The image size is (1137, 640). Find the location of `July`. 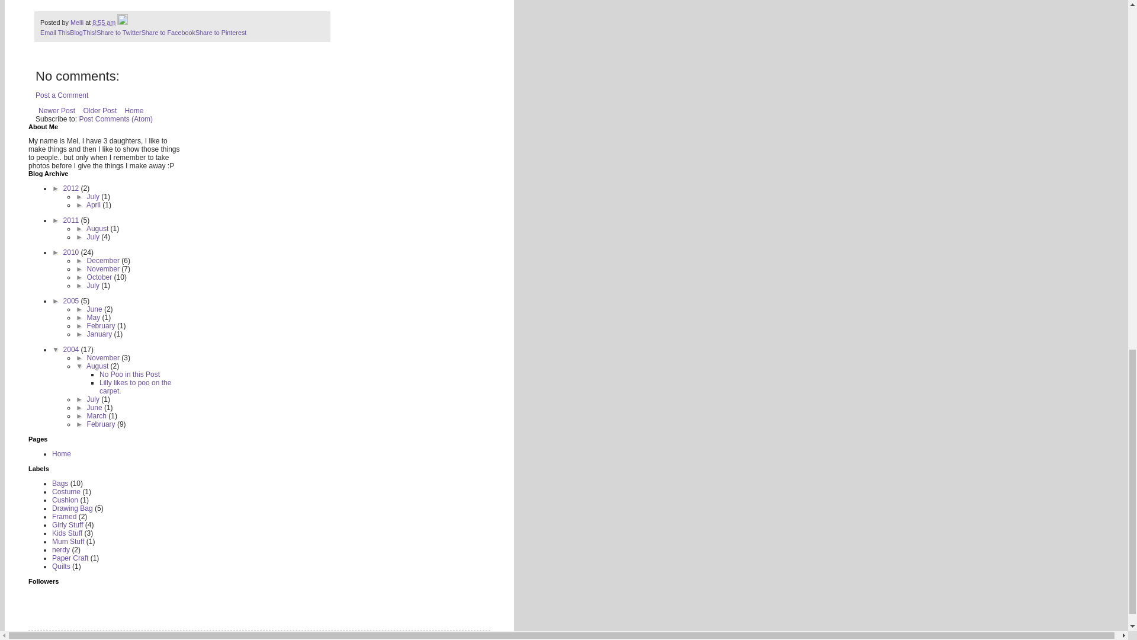

July is located at coordinates (95, 237).